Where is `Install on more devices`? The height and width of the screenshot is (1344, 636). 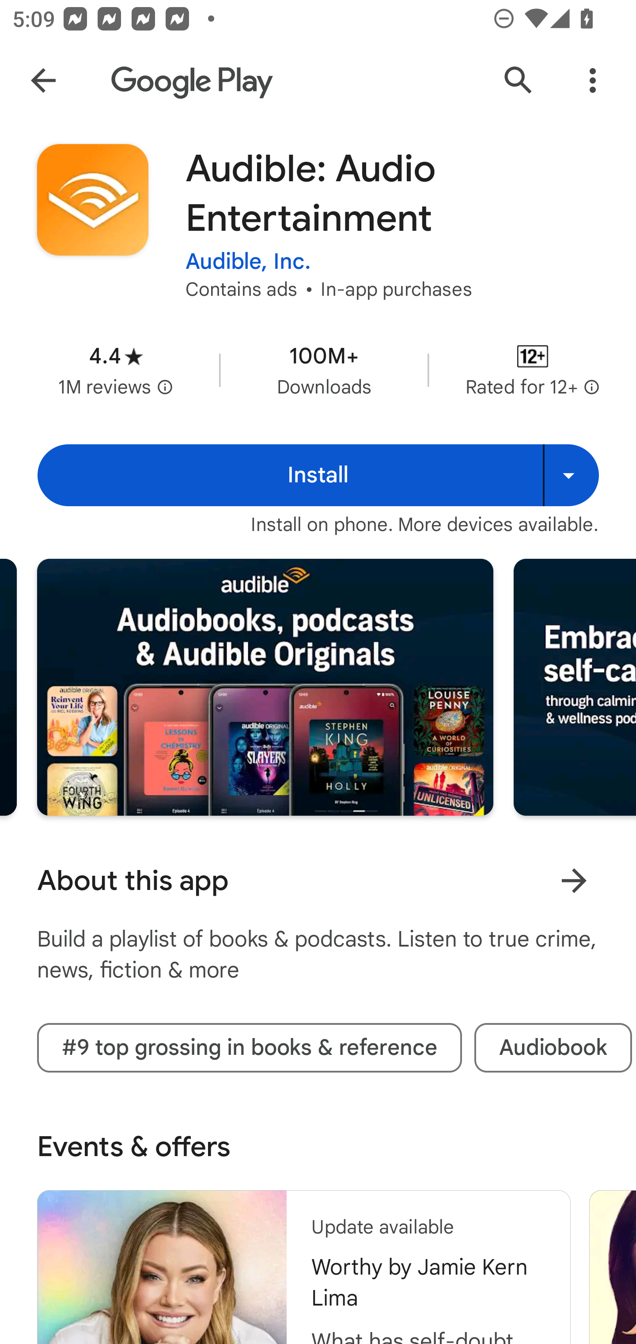 Install on more devices is located at coordinates (571, 475).